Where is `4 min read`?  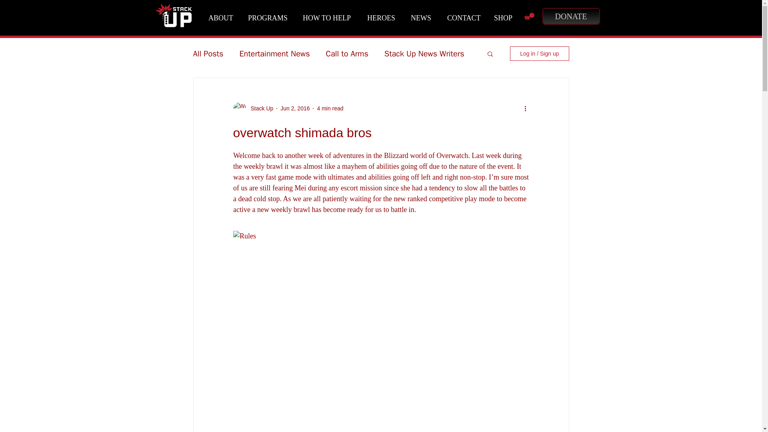 4 min read is located at coordinates (330, 108).